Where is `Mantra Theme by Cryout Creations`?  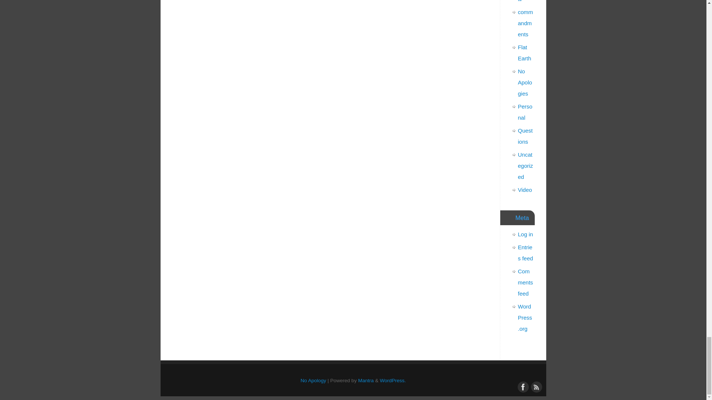
Mantra Theme by Cryout Creations is located at coordinates (366, 380).